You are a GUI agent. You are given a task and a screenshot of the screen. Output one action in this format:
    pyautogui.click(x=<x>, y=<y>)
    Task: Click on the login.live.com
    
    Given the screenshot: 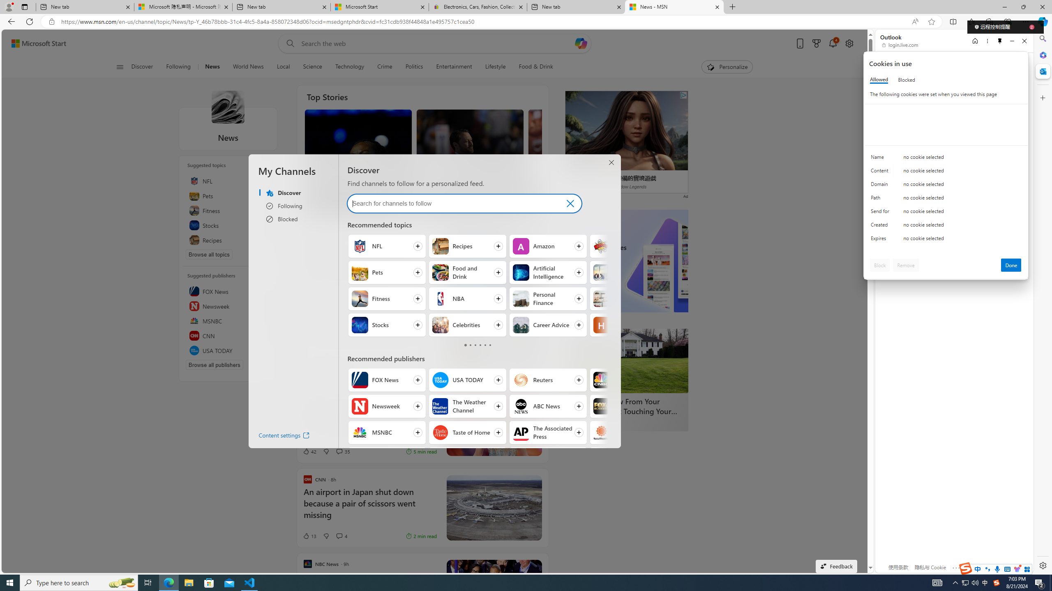 What is the action you would take?
    pyautogui.click(x=900, y=45)
    